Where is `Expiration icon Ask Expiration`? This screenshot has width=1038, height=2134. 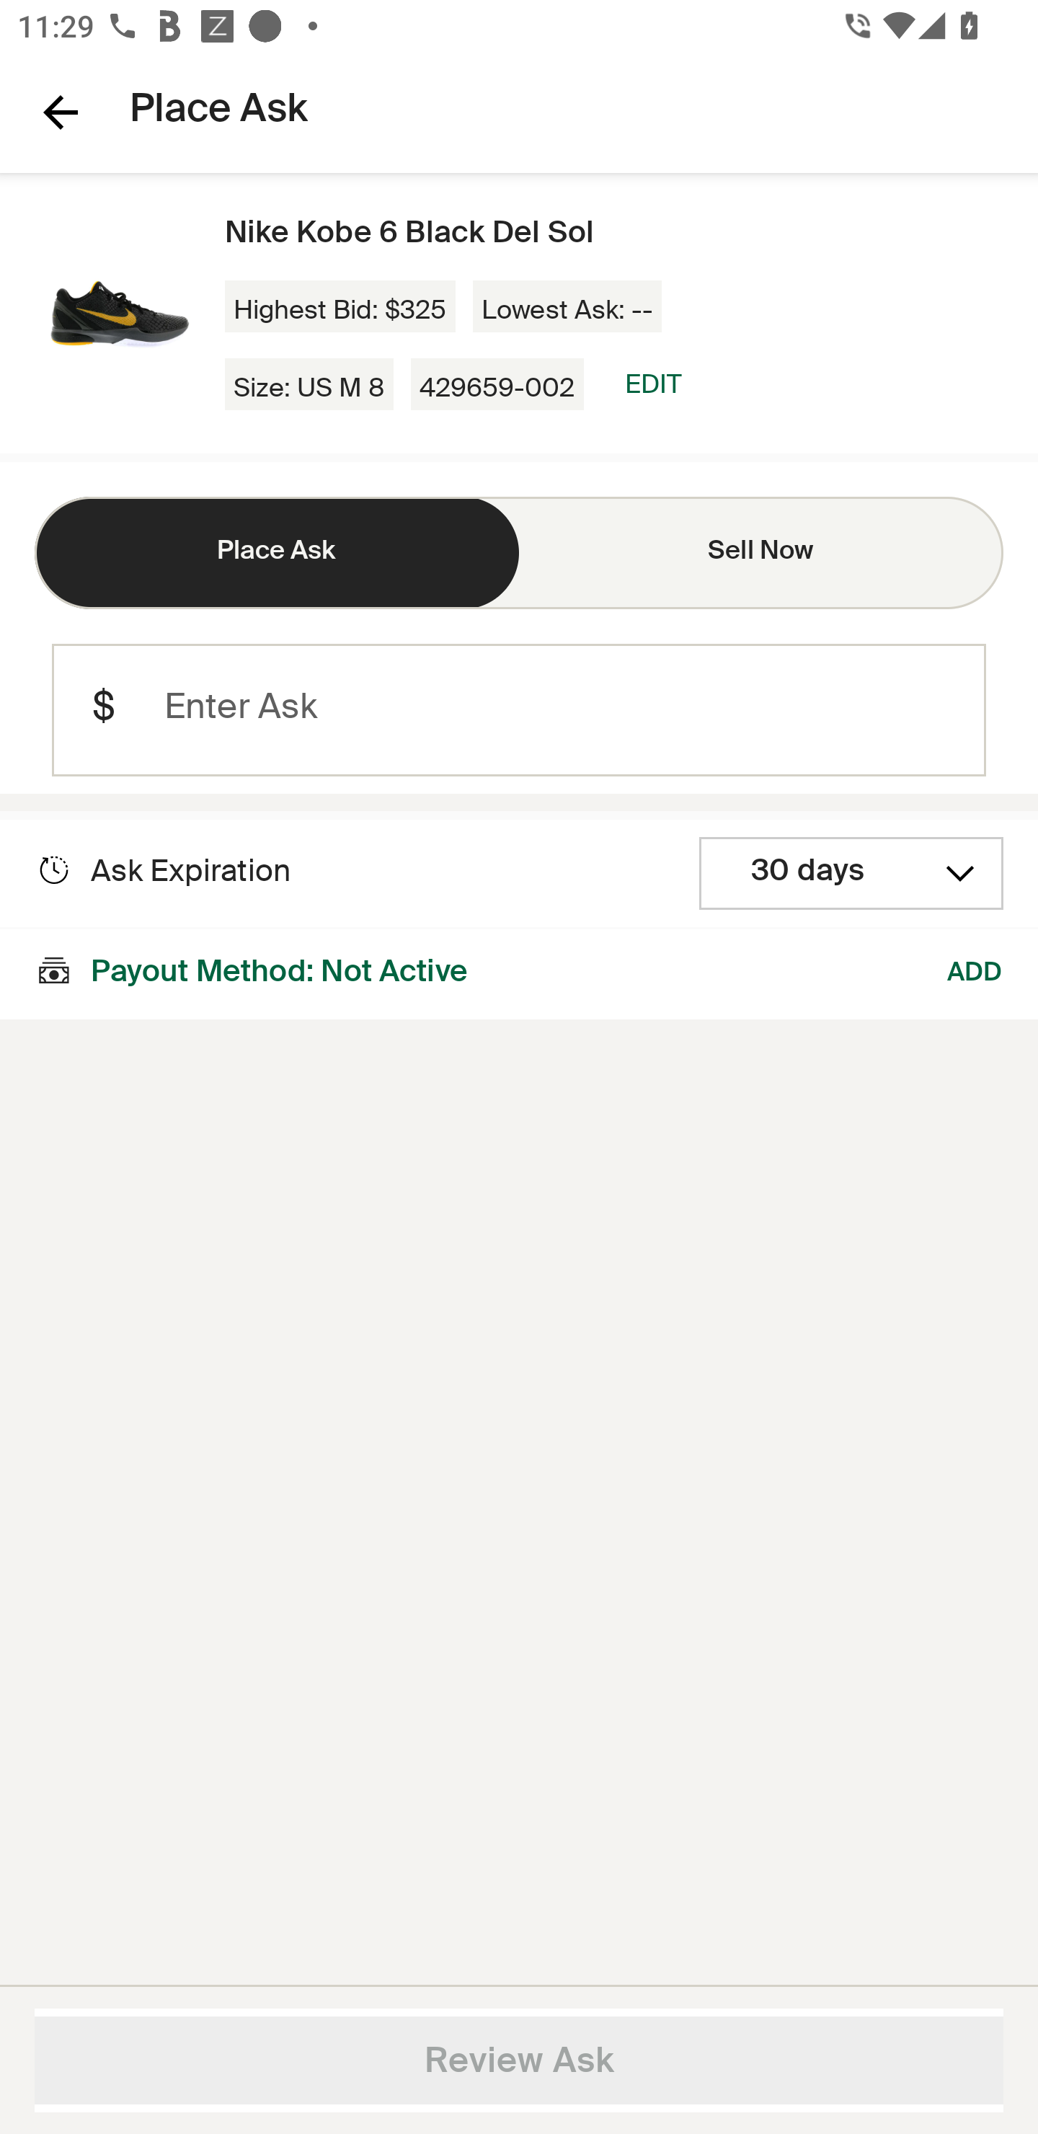 Expiration icon Ask Expiration is located at coordinates (163, 871).